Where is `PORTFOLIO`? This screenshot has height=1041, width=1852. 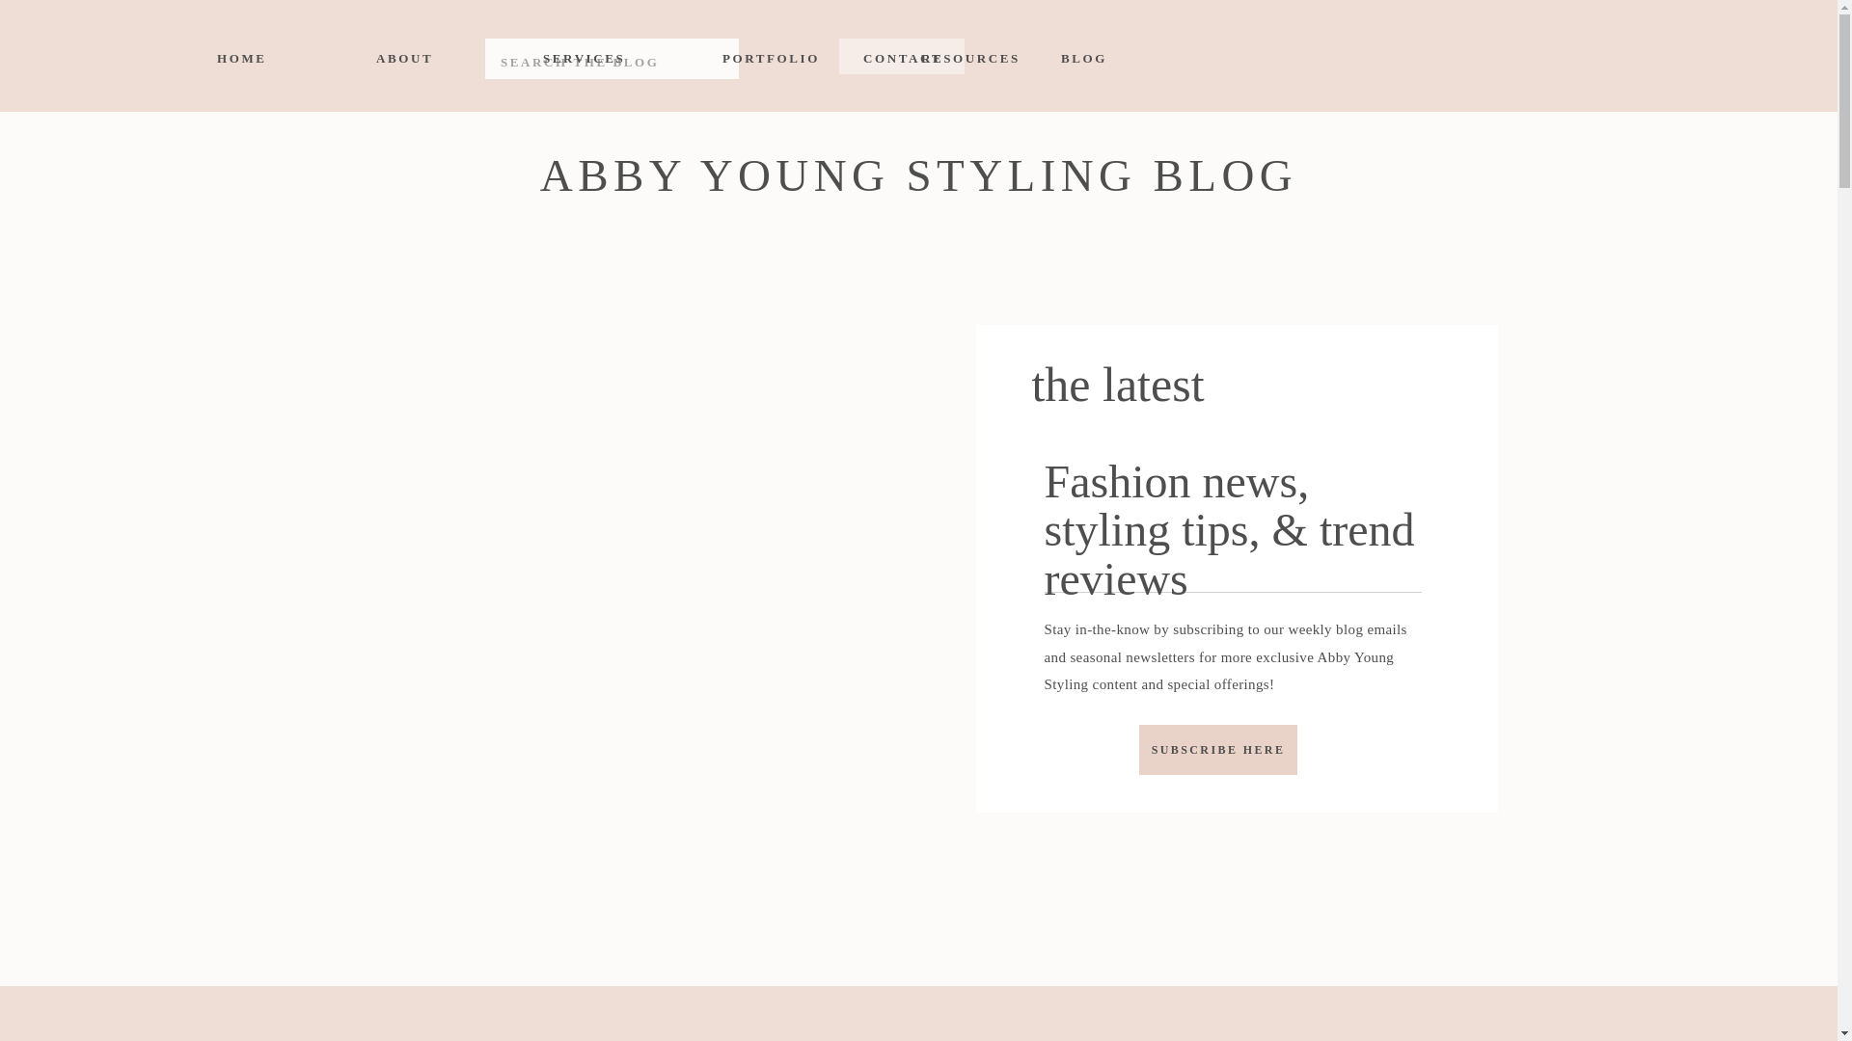 PORTFOLIO is located at coordinates (770, 55).